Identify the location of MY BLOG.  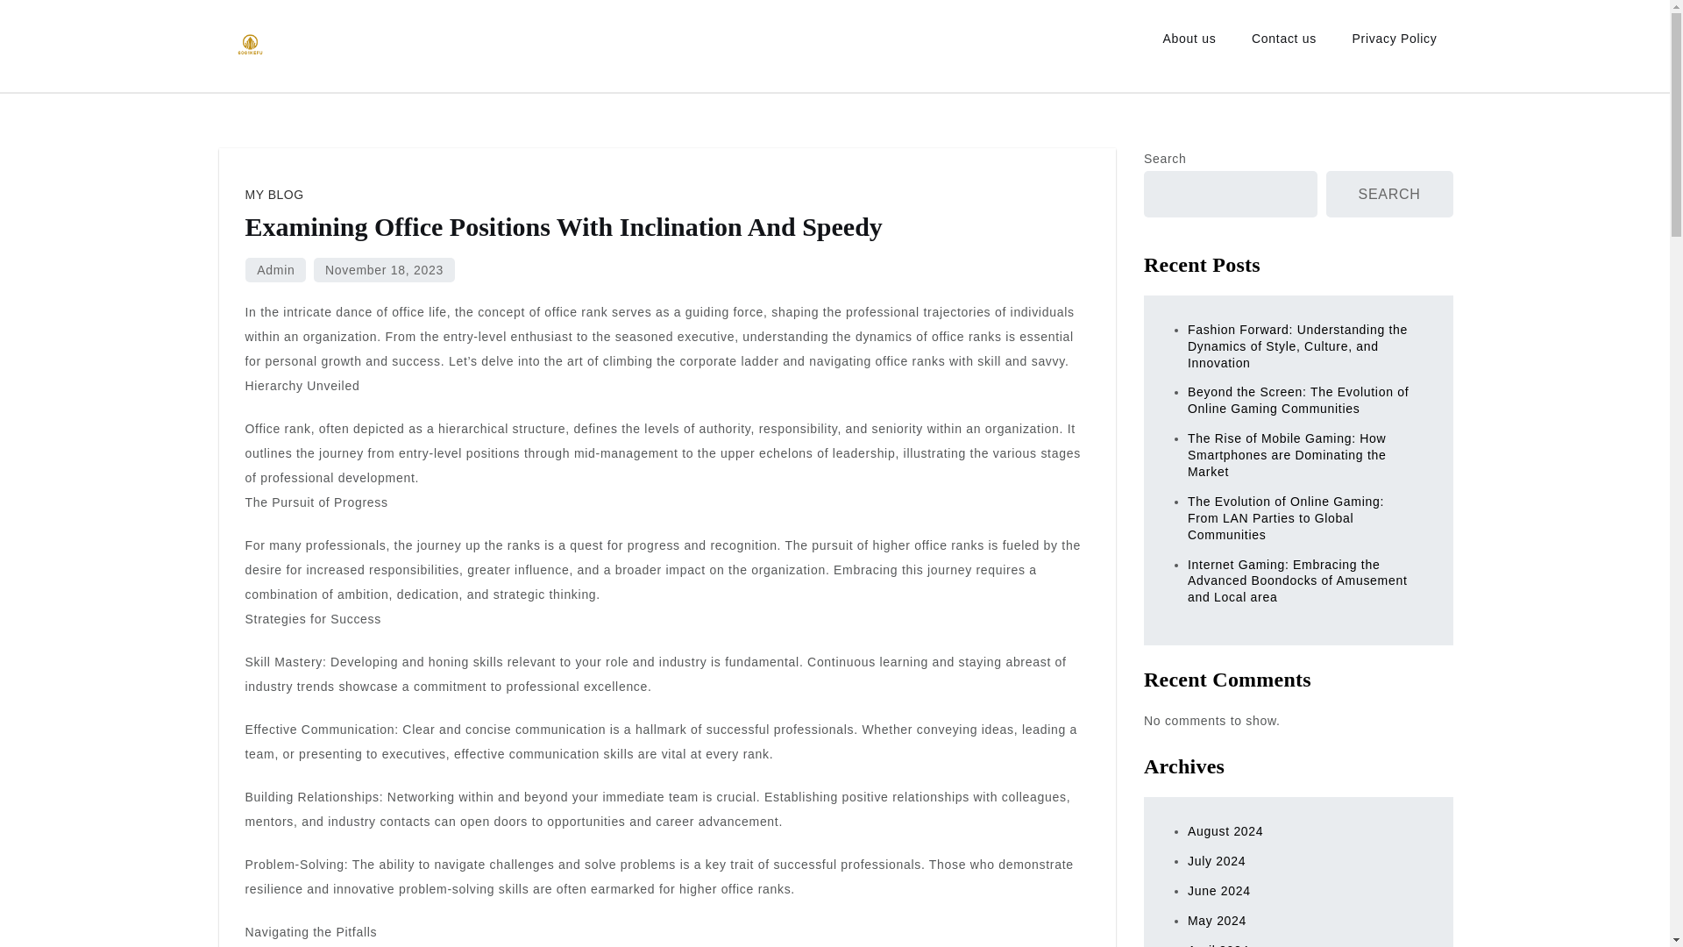
(275, 195).